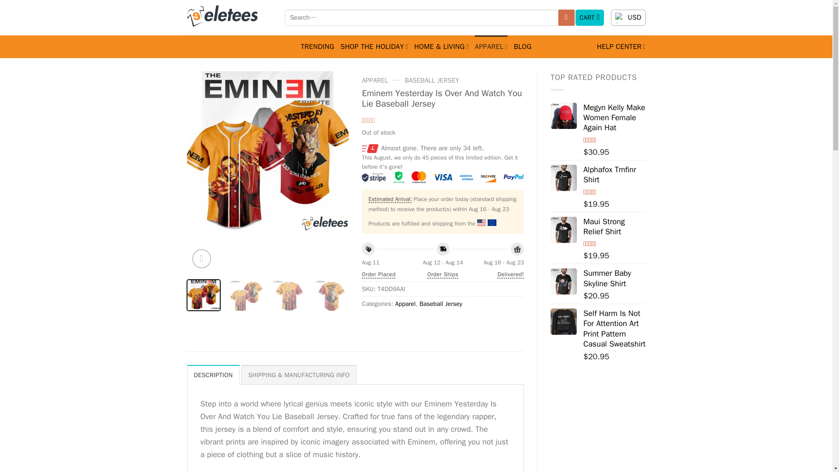 The height and width of the screenshot is (472, 839). I want to click on Maui Strong Relief Shirt, so click(564, 230).